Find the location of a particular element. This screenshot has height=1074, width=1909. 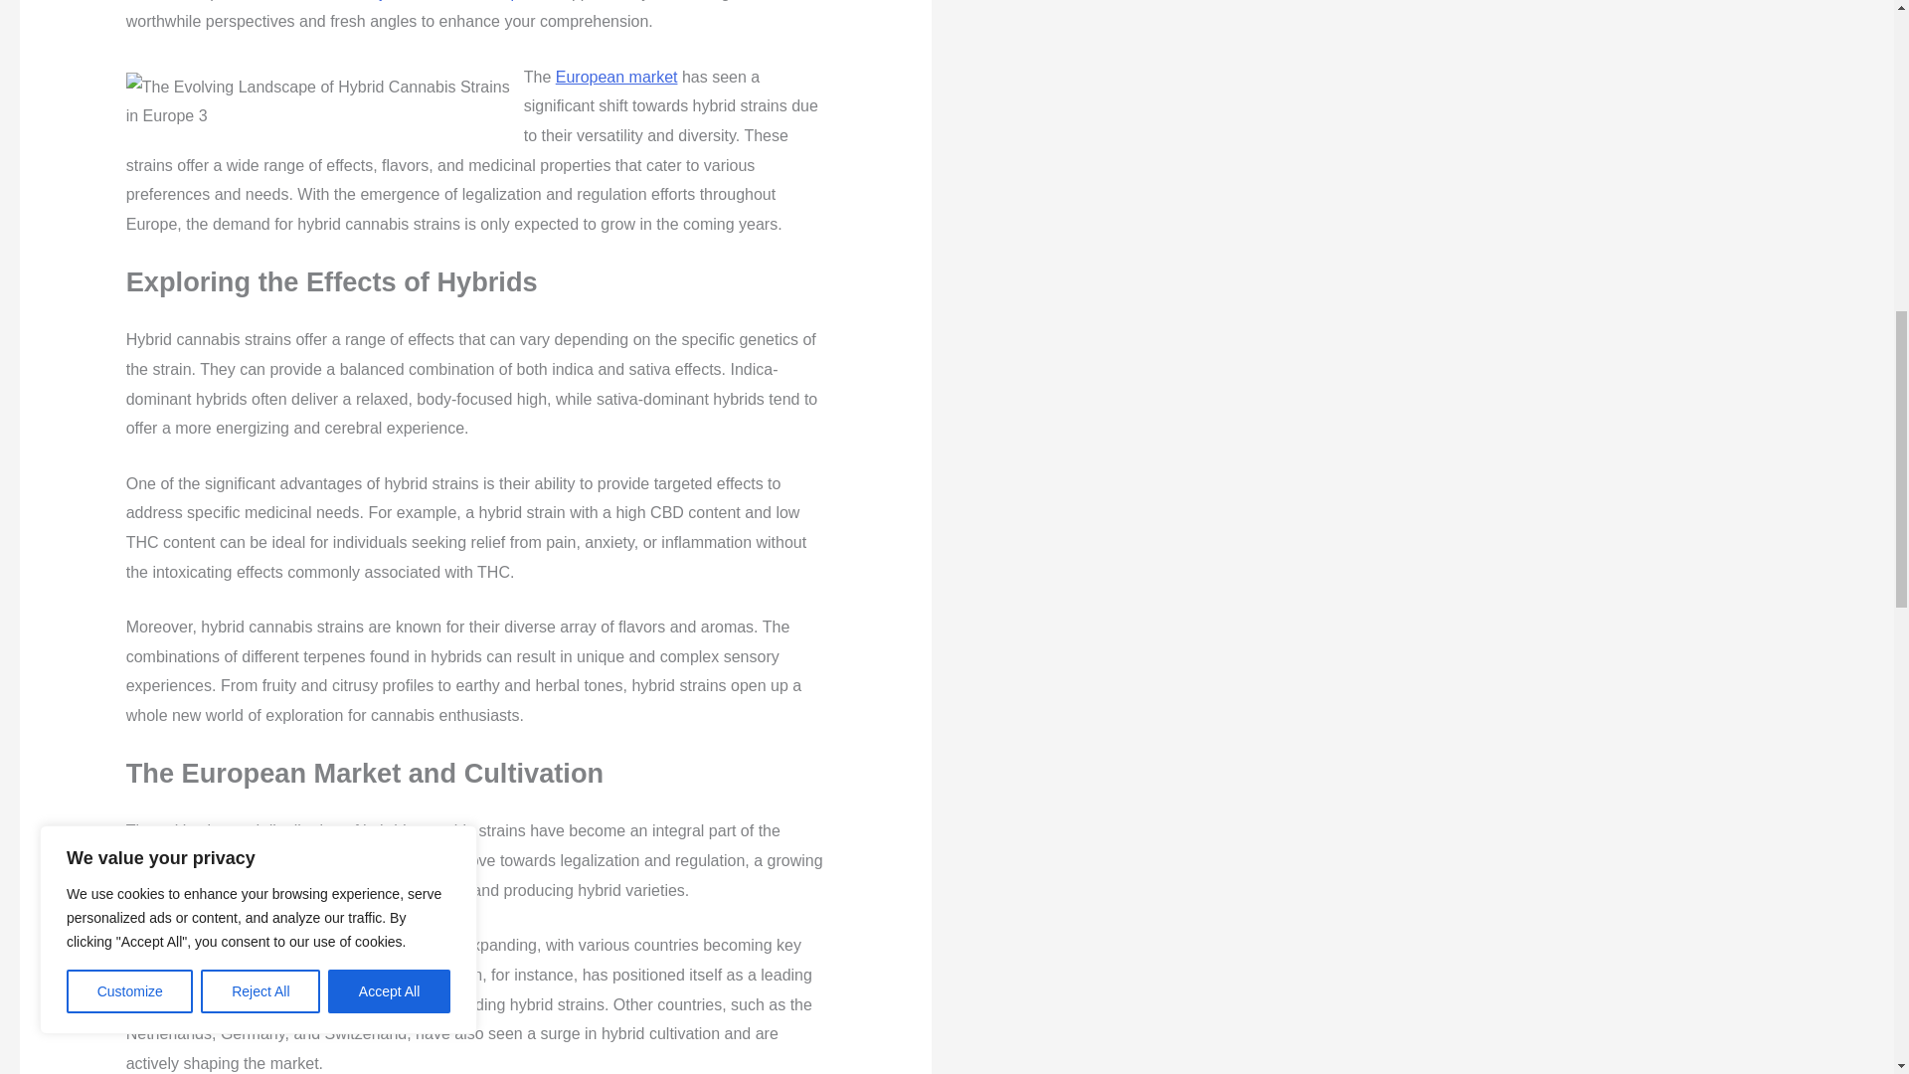

European market is located at coordinates (616, 76).